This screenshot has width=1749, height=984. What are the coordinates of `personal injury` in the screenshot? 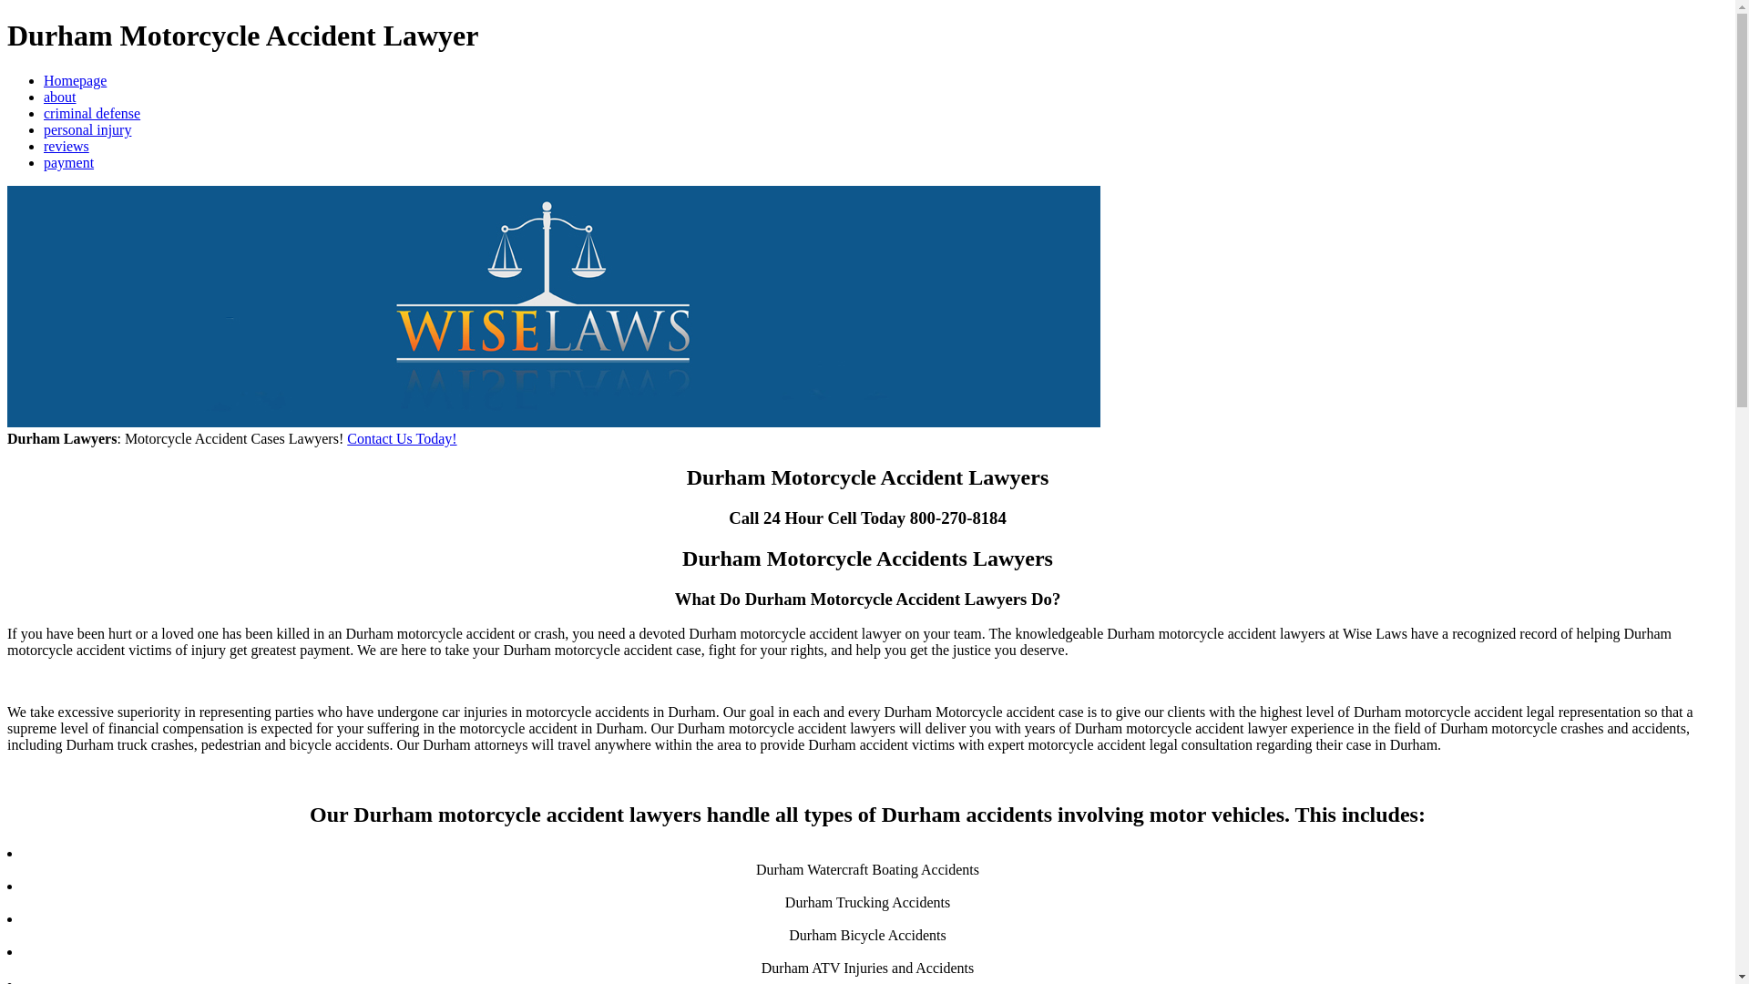 It's located at (87, 129).